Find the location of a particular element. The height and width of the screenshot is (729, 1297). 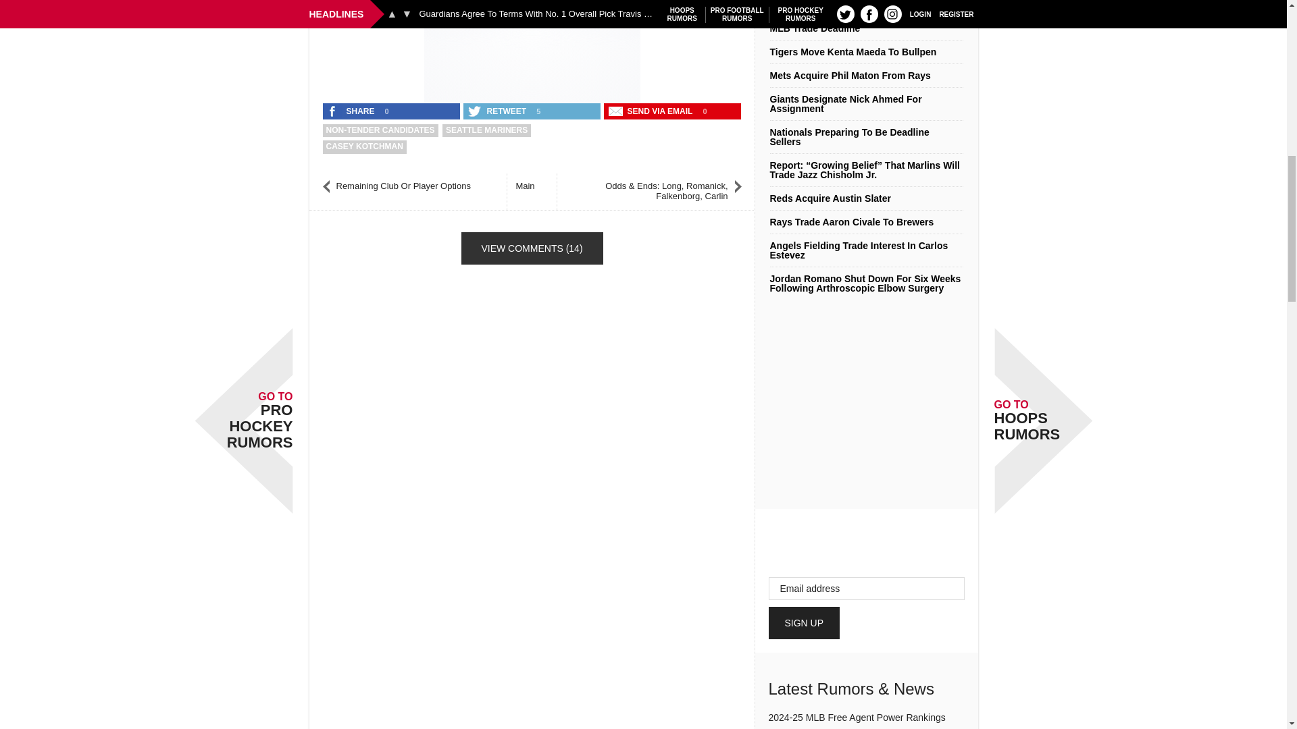

Send Non-Tender Candidate: Casey Kotchman with an email is located at coordinates (652, 111).